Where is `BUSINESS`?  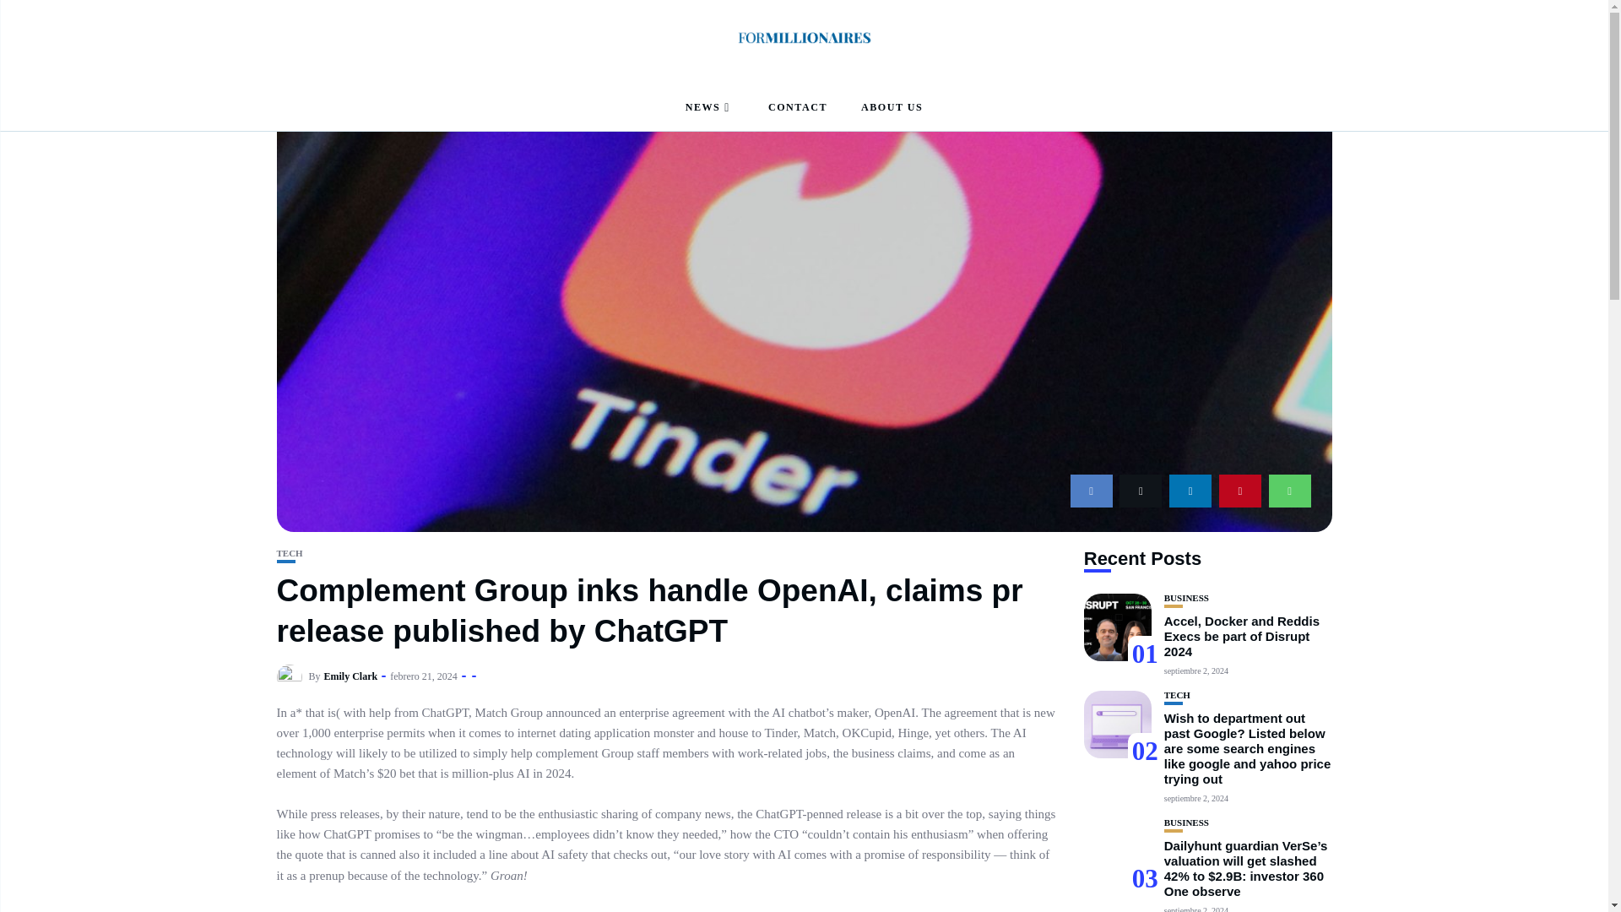 BUSINESS is located at coordinates (1186, 598).